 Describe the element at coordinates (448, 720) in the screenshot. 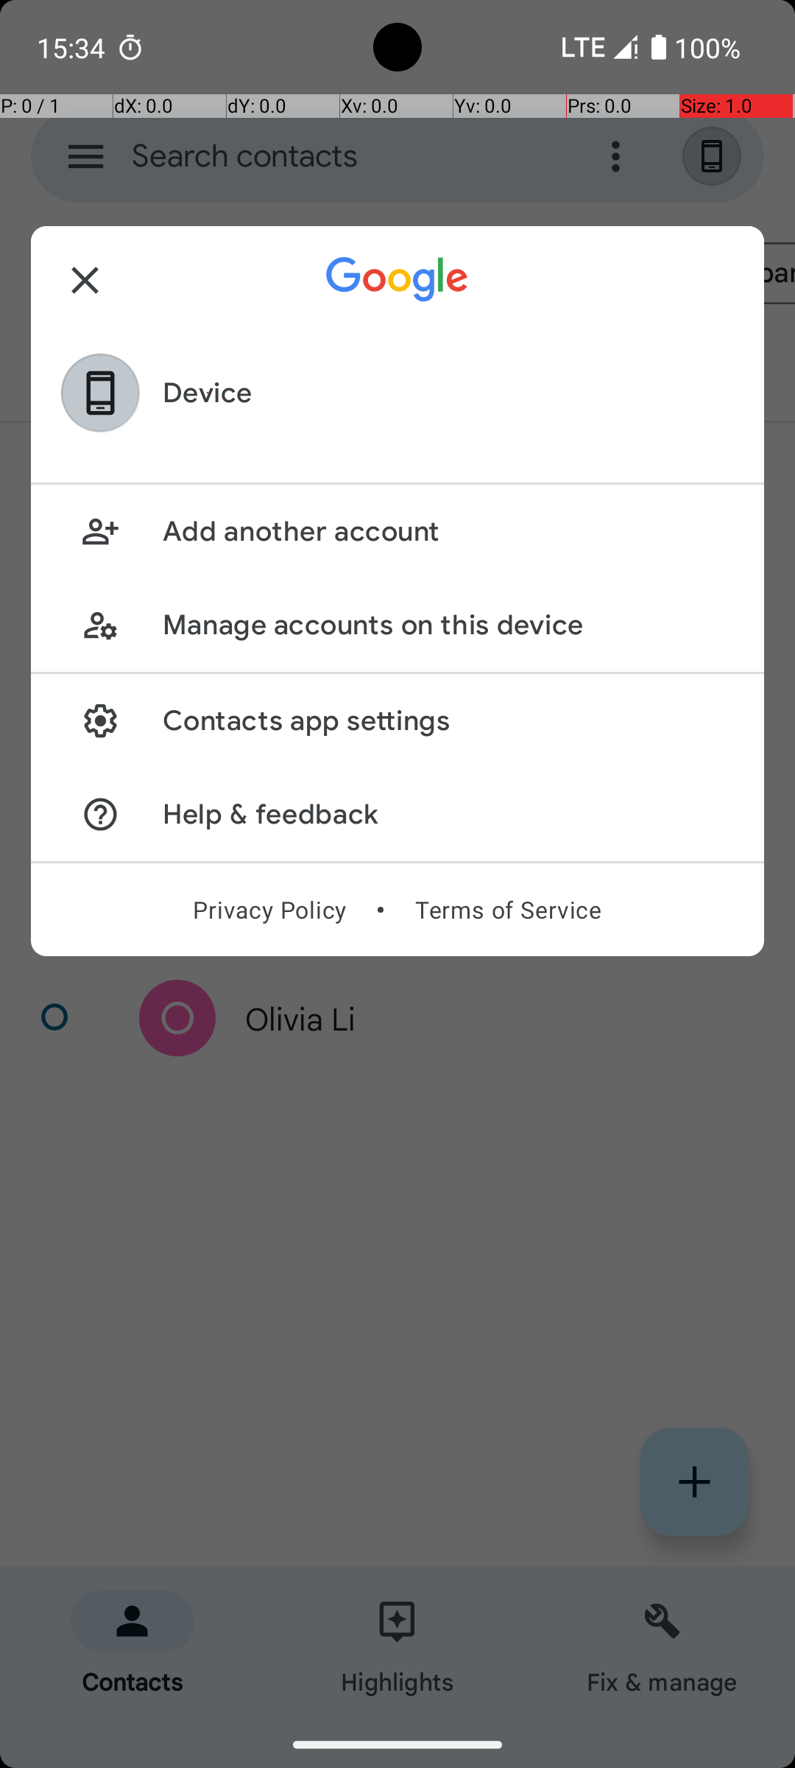

I see `Contacts app settings` at that location.